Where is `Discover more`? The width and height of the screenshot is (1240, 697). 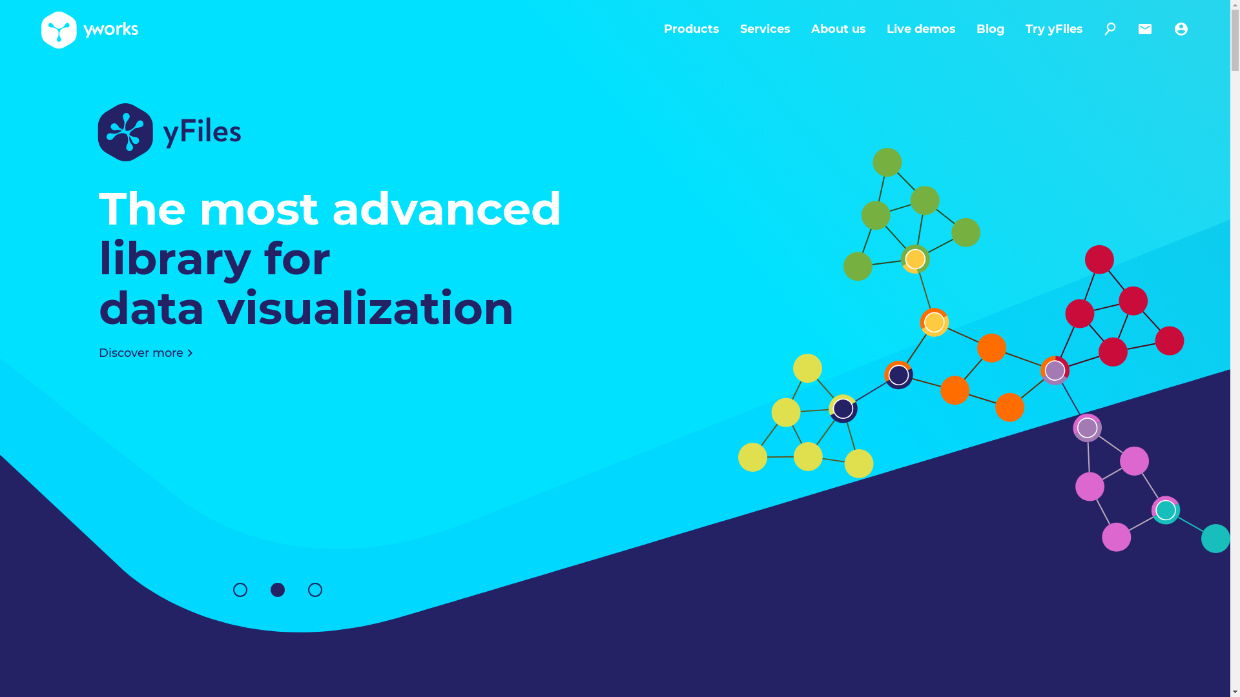 Discover more is located at coordinates (155, 353).